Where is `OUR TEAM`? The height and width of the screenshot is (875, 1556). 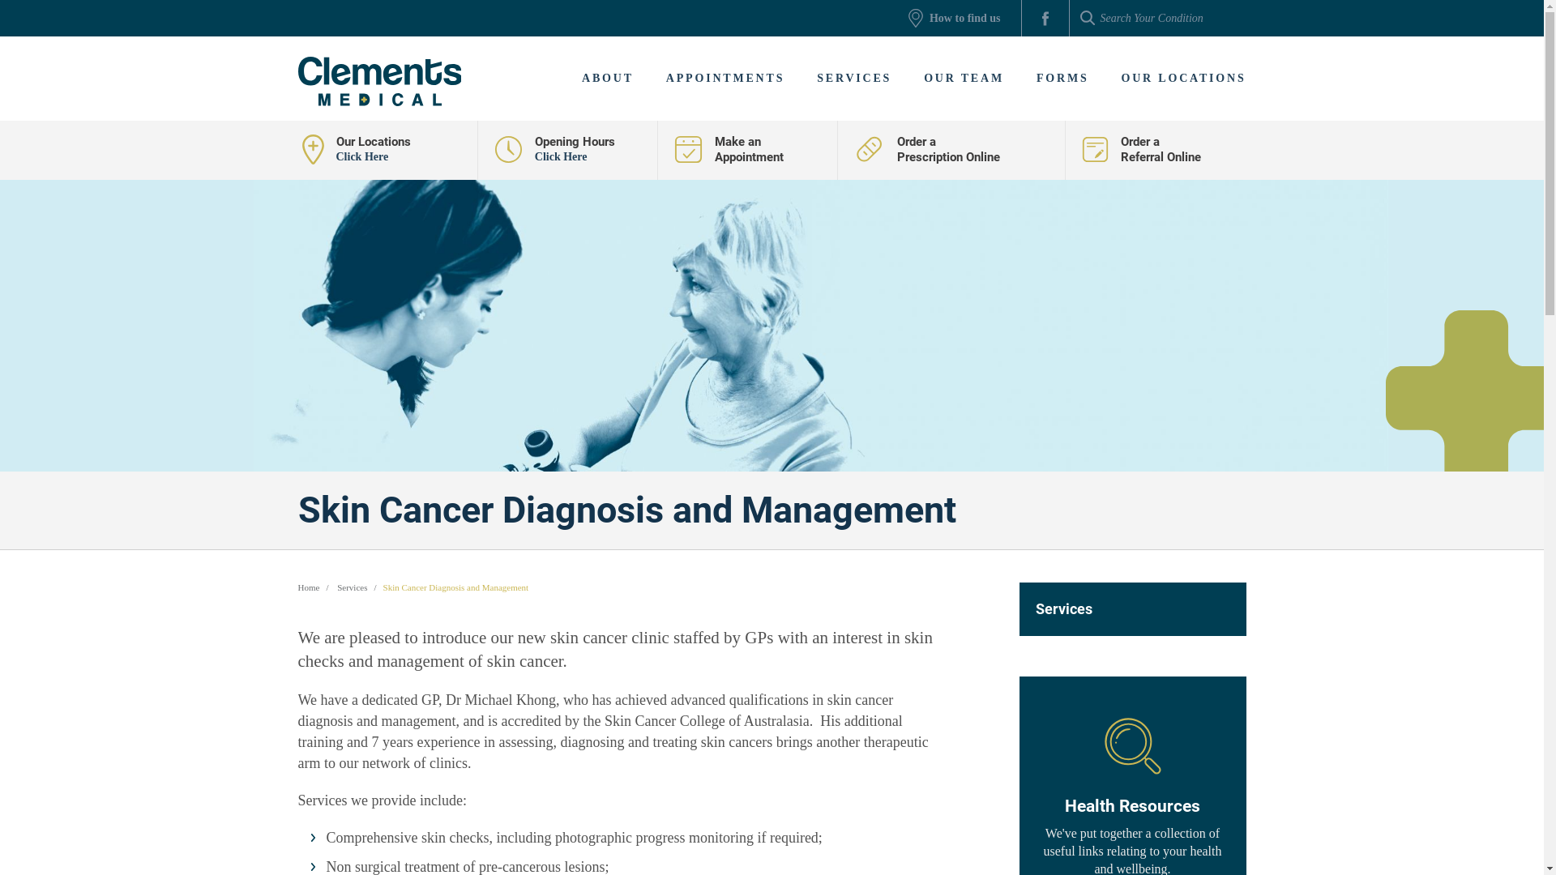
OUR TEAM is located at coordinates (964, 79).